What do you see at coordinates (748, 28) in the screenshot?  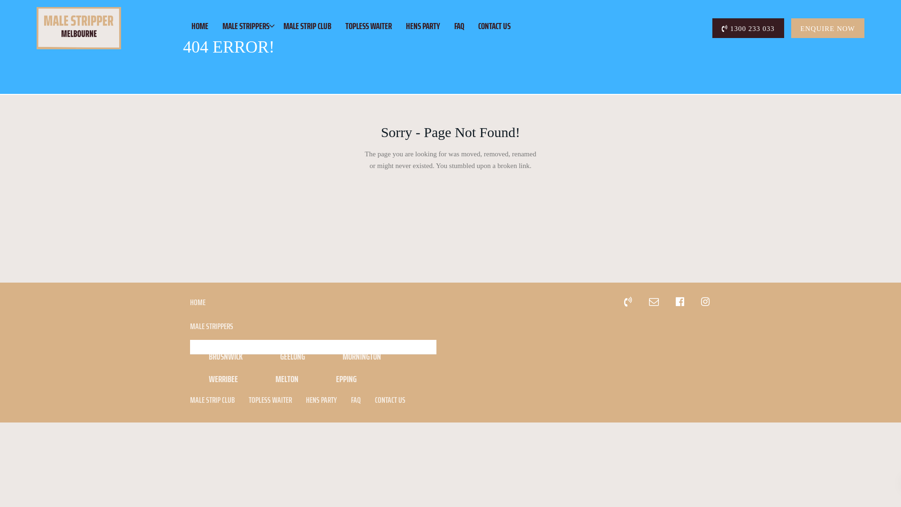 I see `1300 233 033` at bounding box center [748, 28].